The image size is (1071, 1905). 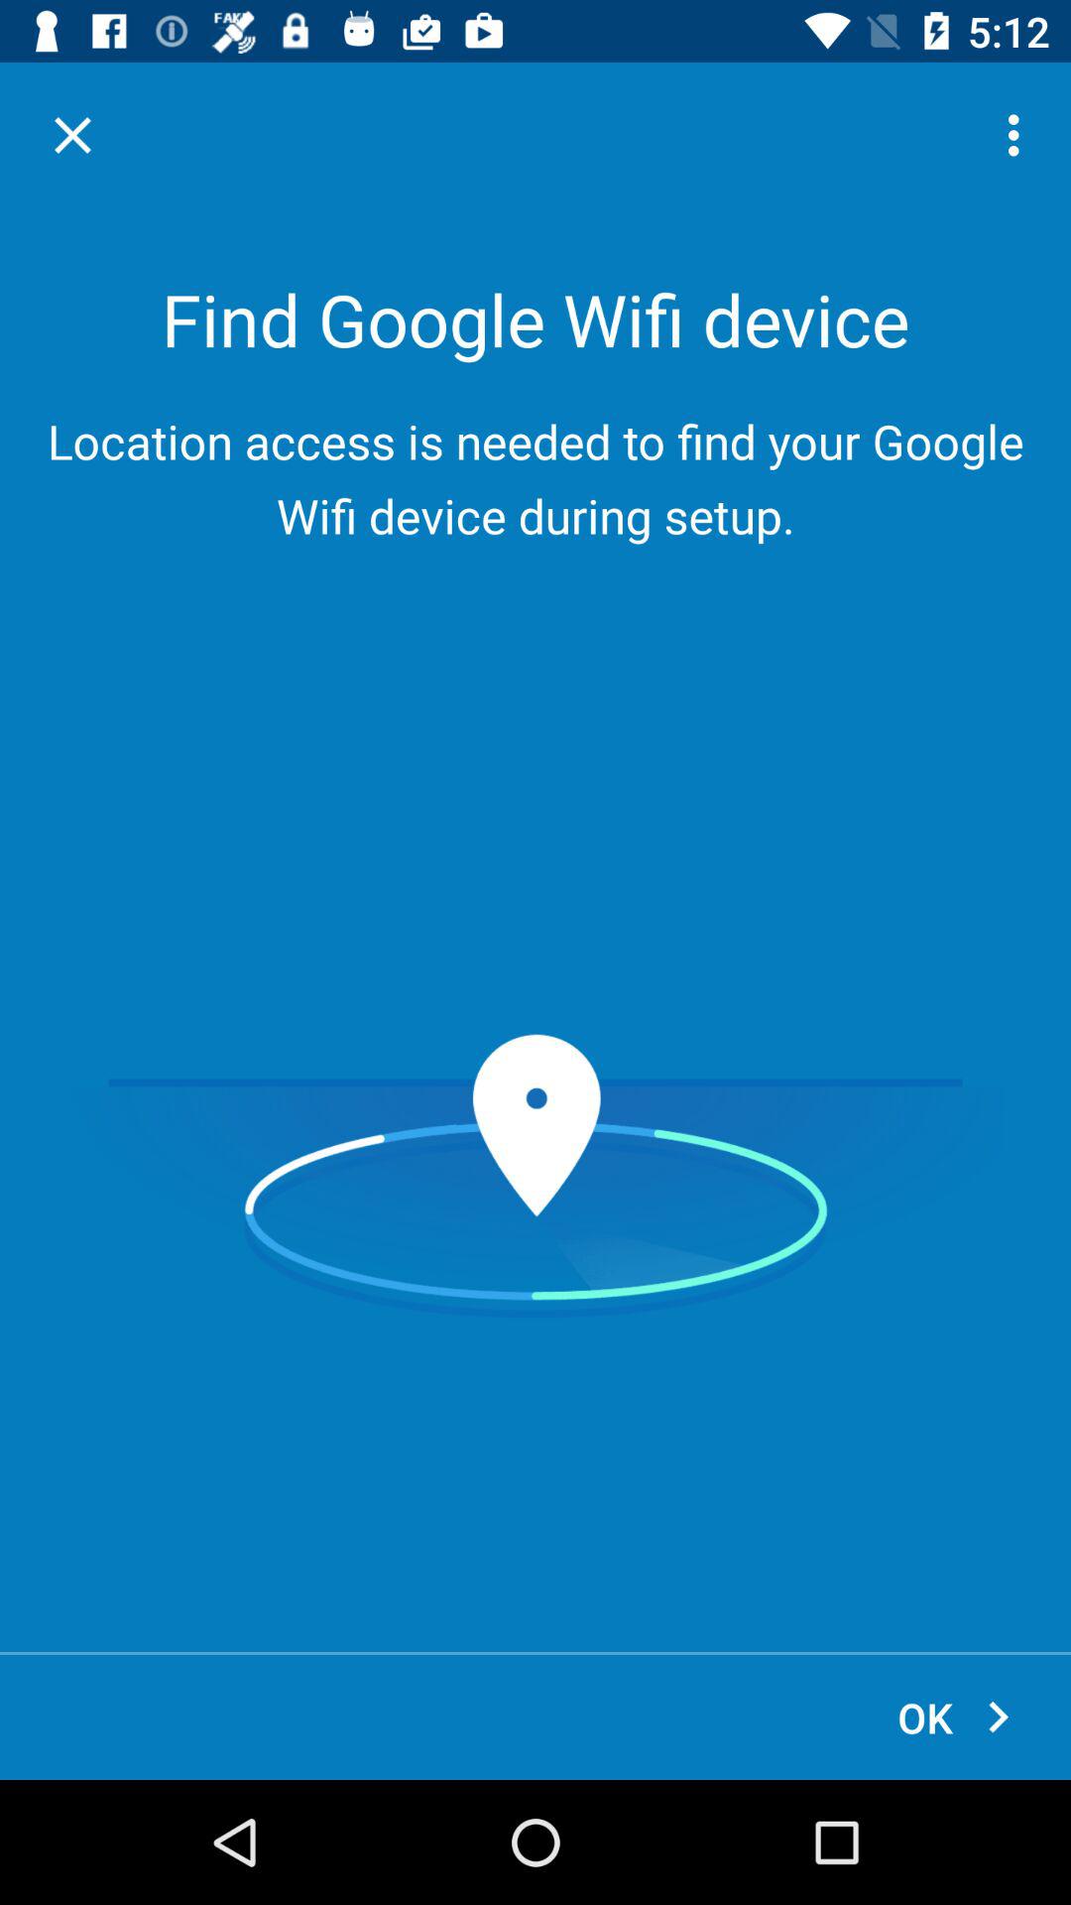 I want to click on turn on ok icon, so click(x=956, y=1716).